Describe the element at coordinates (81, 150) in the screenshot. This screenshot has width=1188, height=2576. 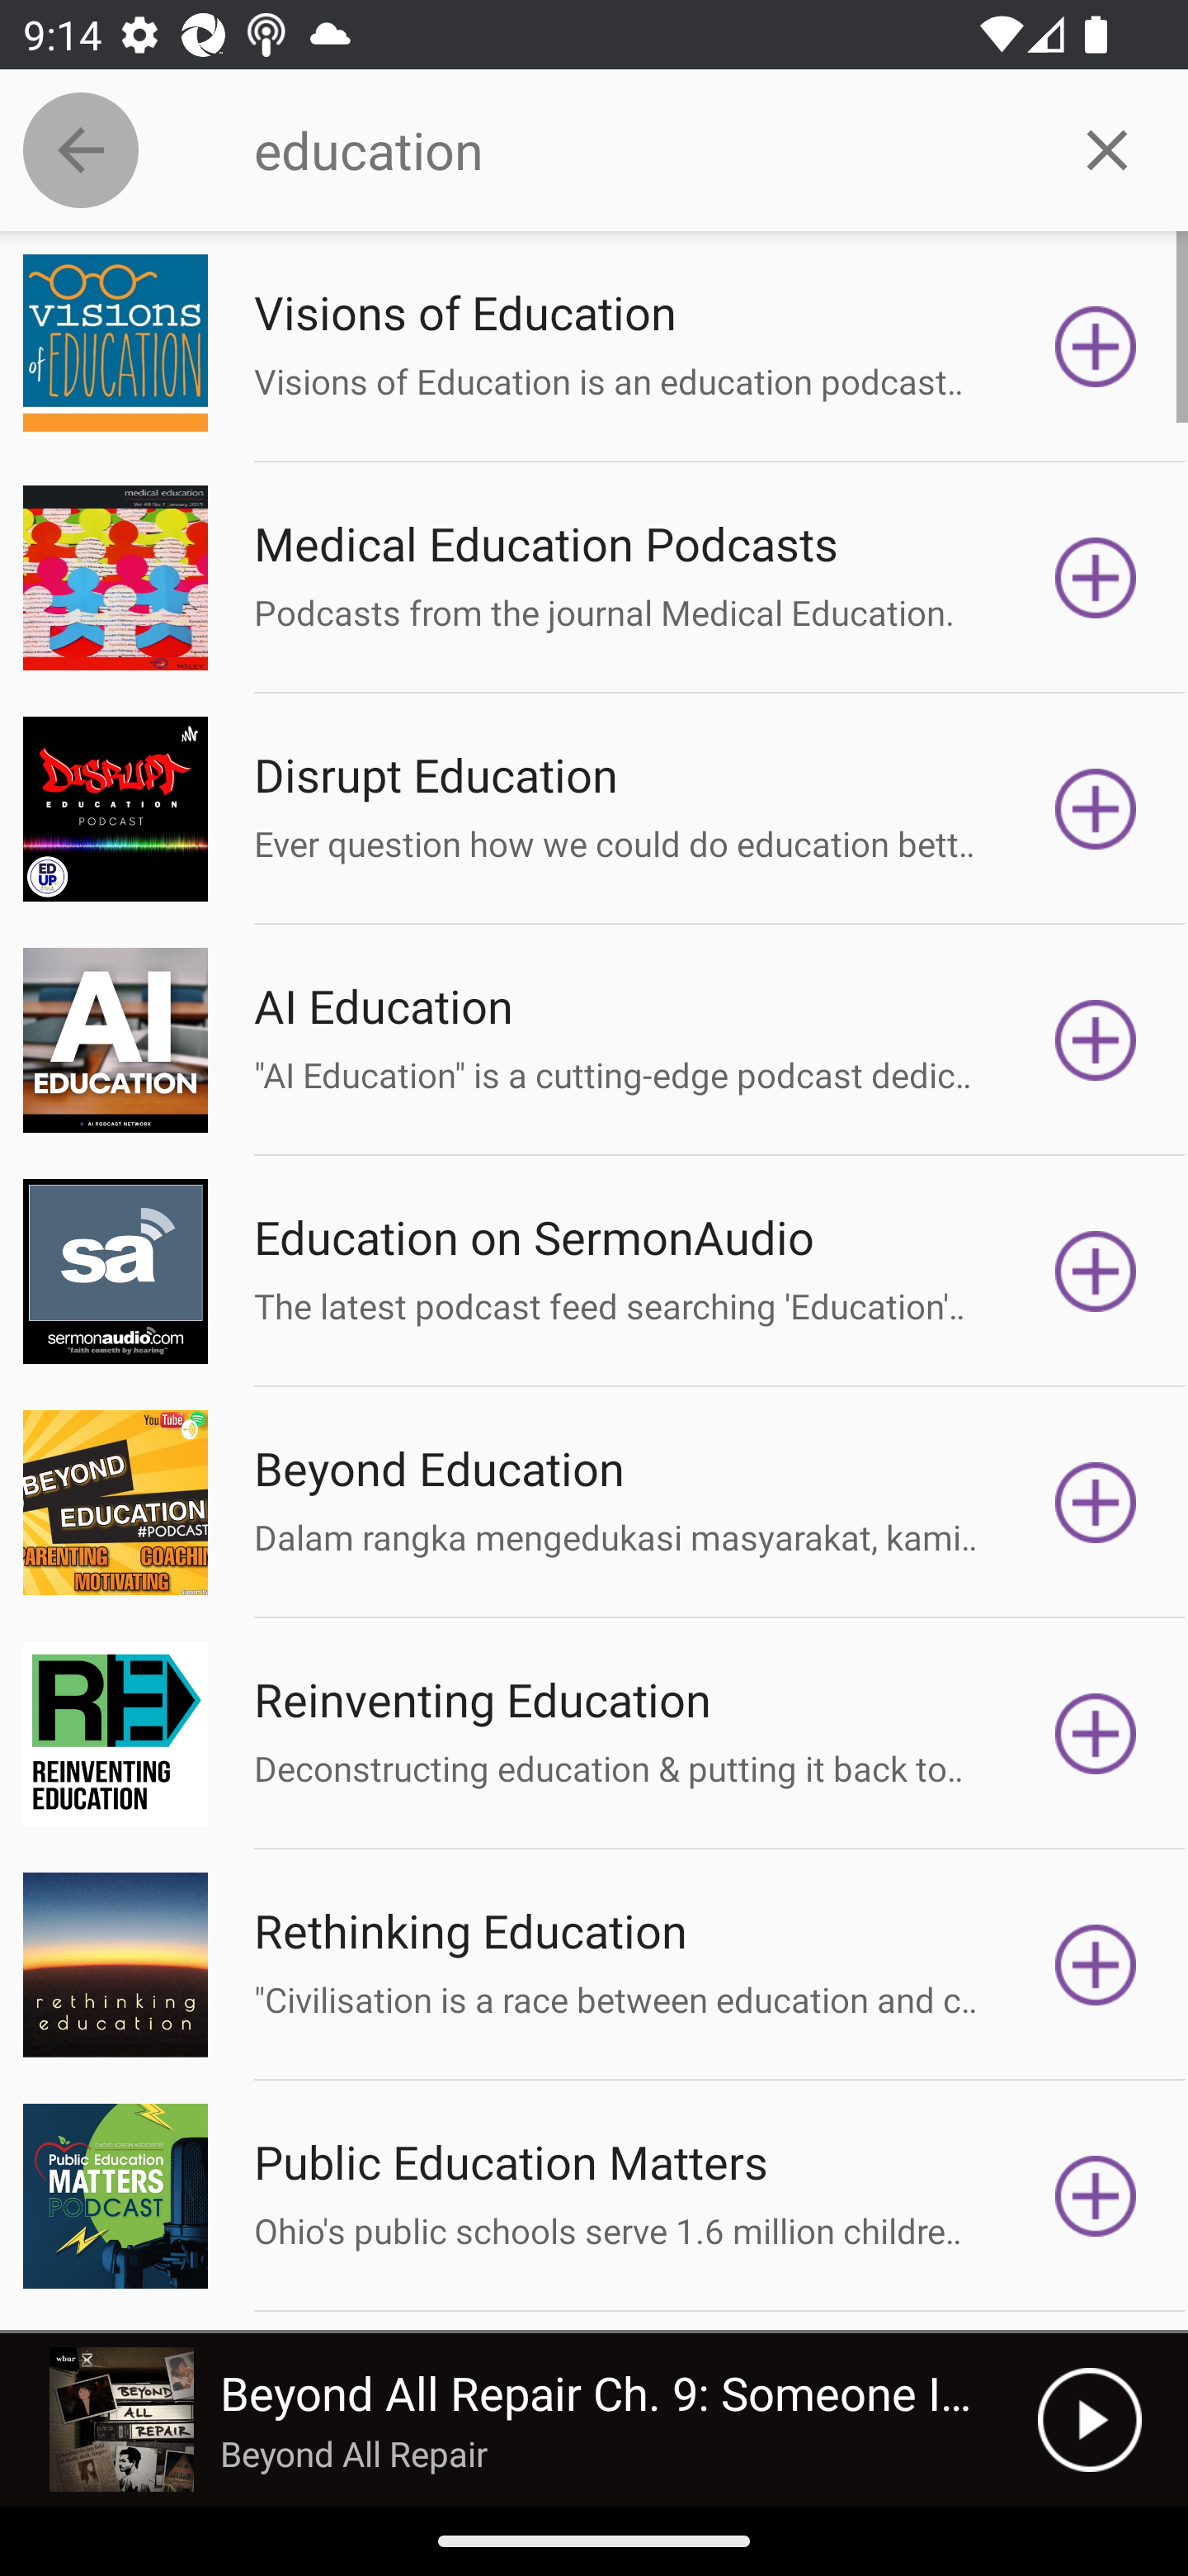
I see `Collapse` at that location.